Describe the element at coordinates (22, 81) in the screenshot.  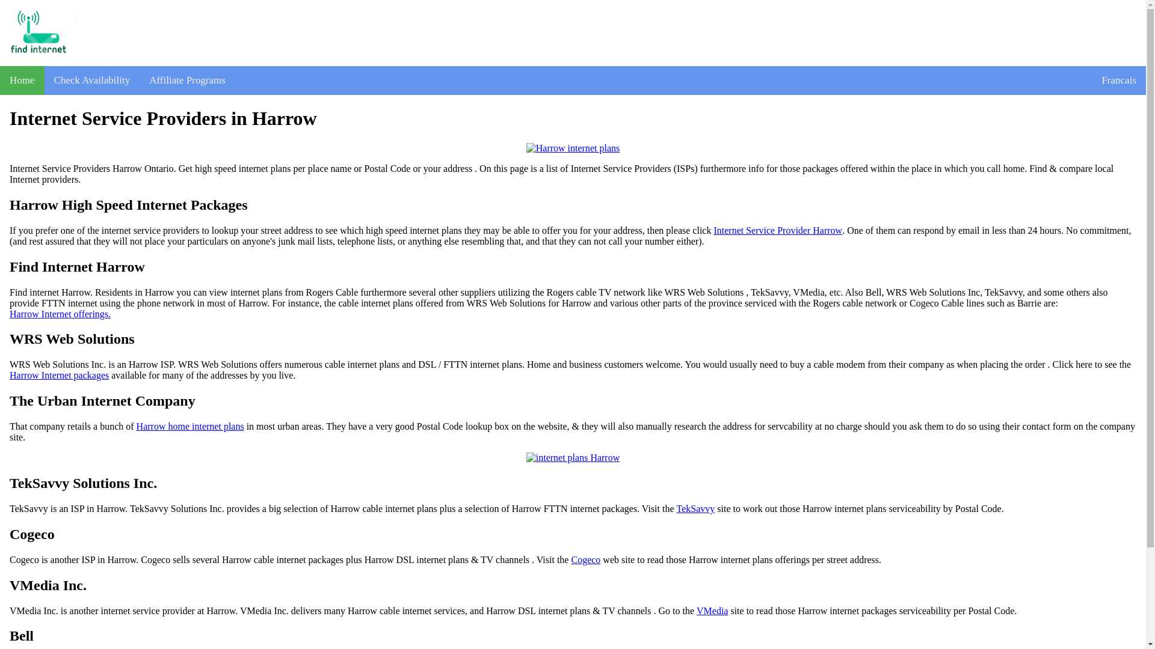
I see `Home` at that location.